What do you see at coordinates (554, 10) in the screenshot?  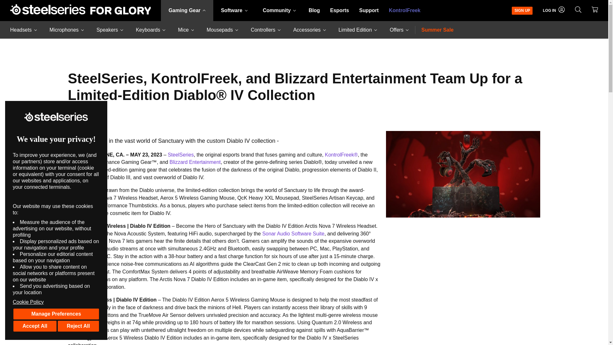 I see `LOG INUSER PROFILE` at bounding box center [554, 10].